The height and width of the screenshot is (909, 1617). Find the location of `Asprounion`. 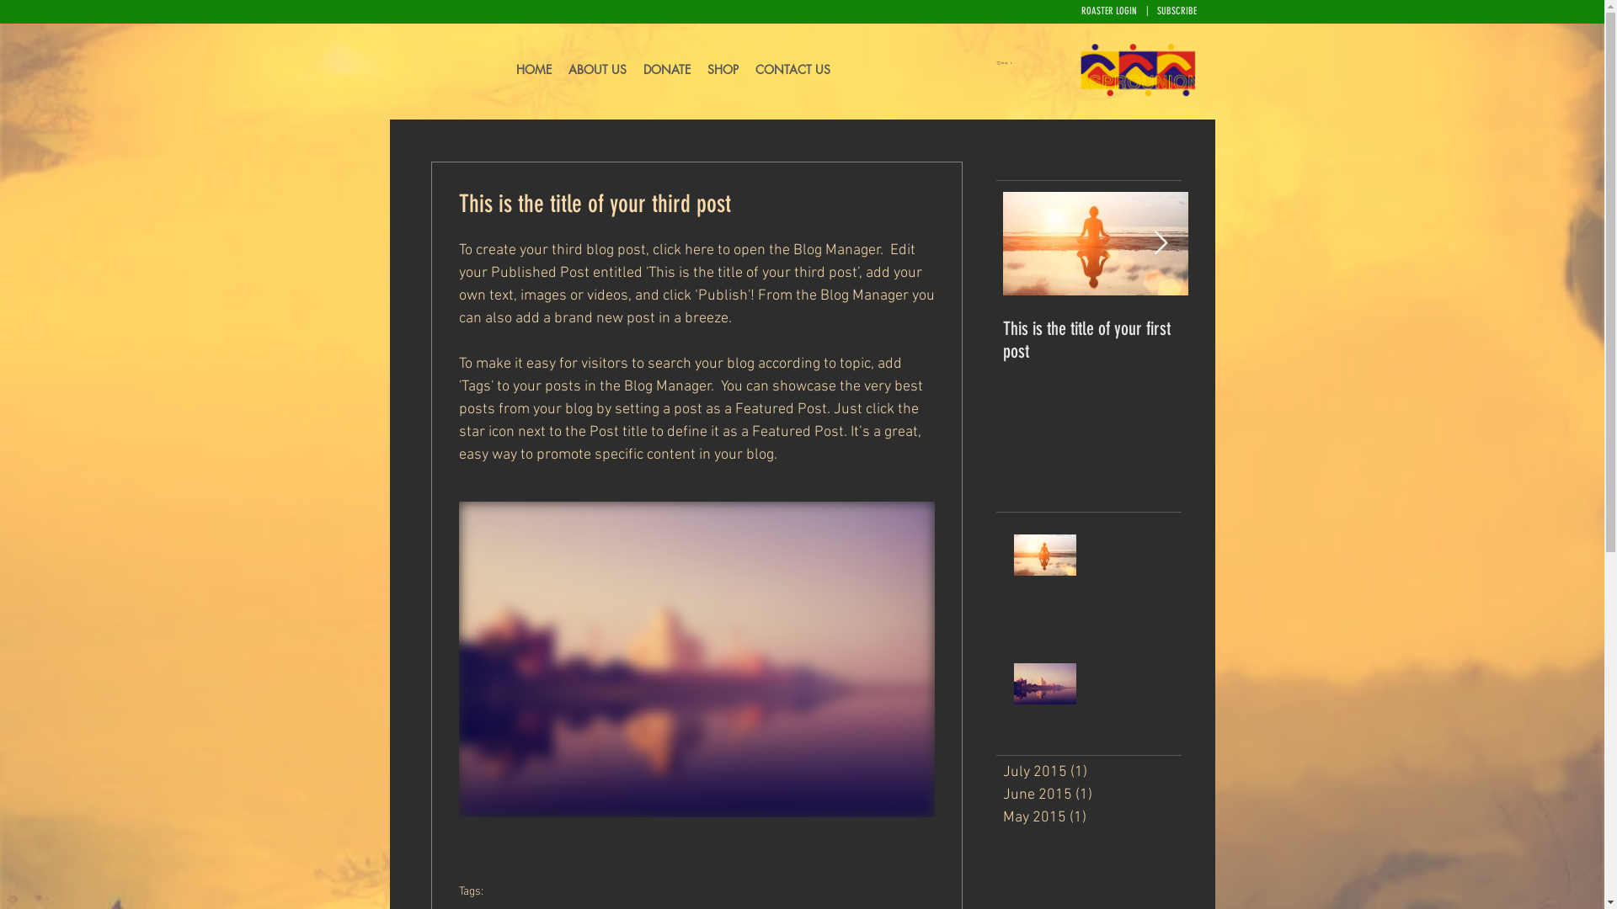

Asprounion is located at coordinates (1138, 70).